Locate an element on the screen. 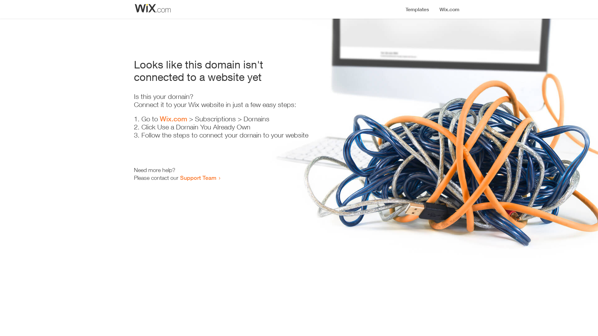 The height and width of the screenshot is (336, 598). Wix.com is located at coordinates (173, 119).